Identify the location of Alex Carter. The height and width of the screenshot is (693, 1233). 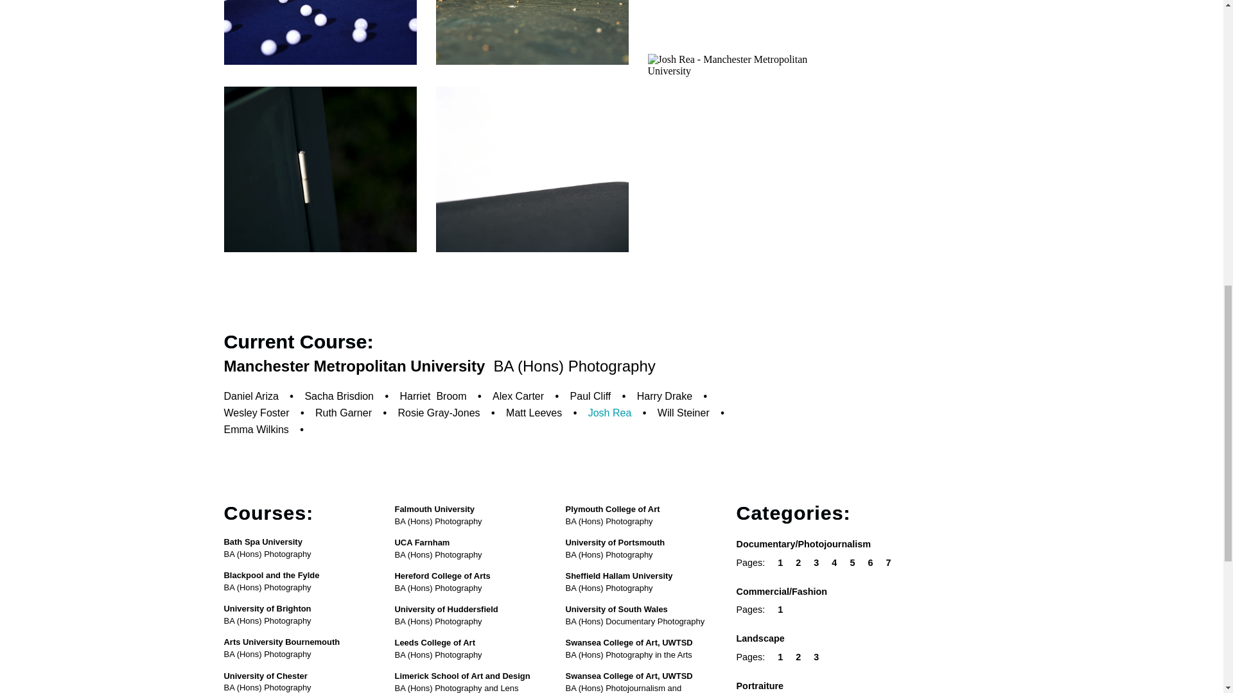
(518, 397).